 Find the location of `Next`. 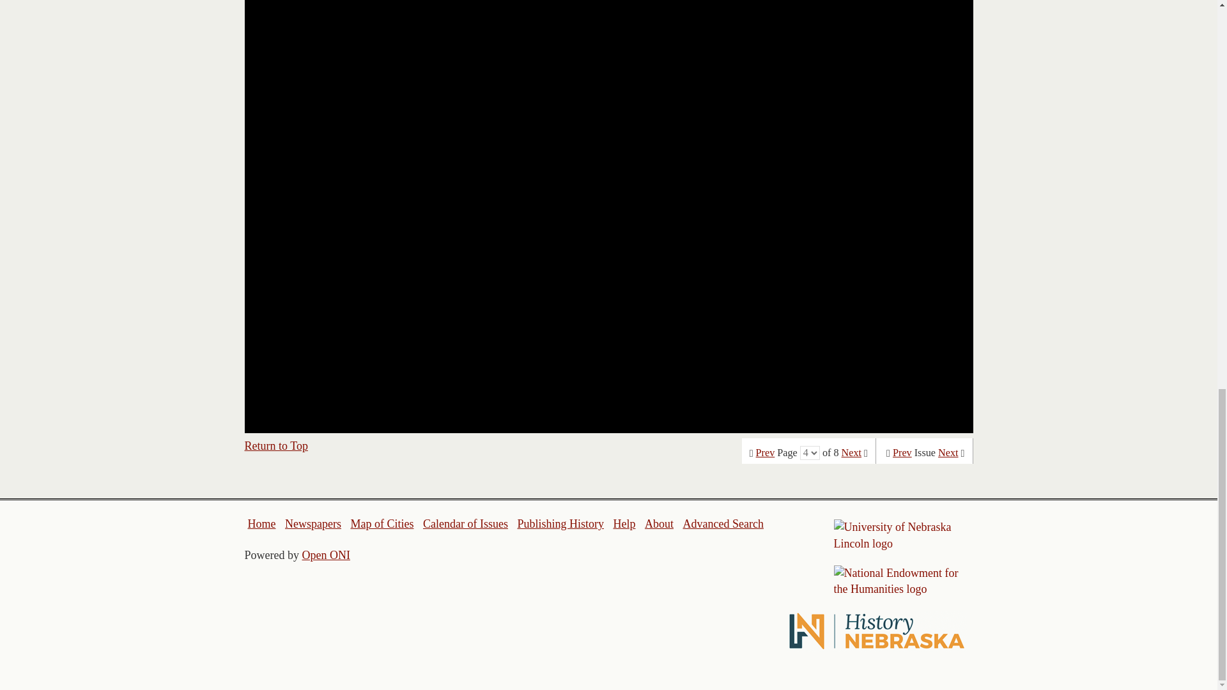

Next is located at coordinates (851, 452).